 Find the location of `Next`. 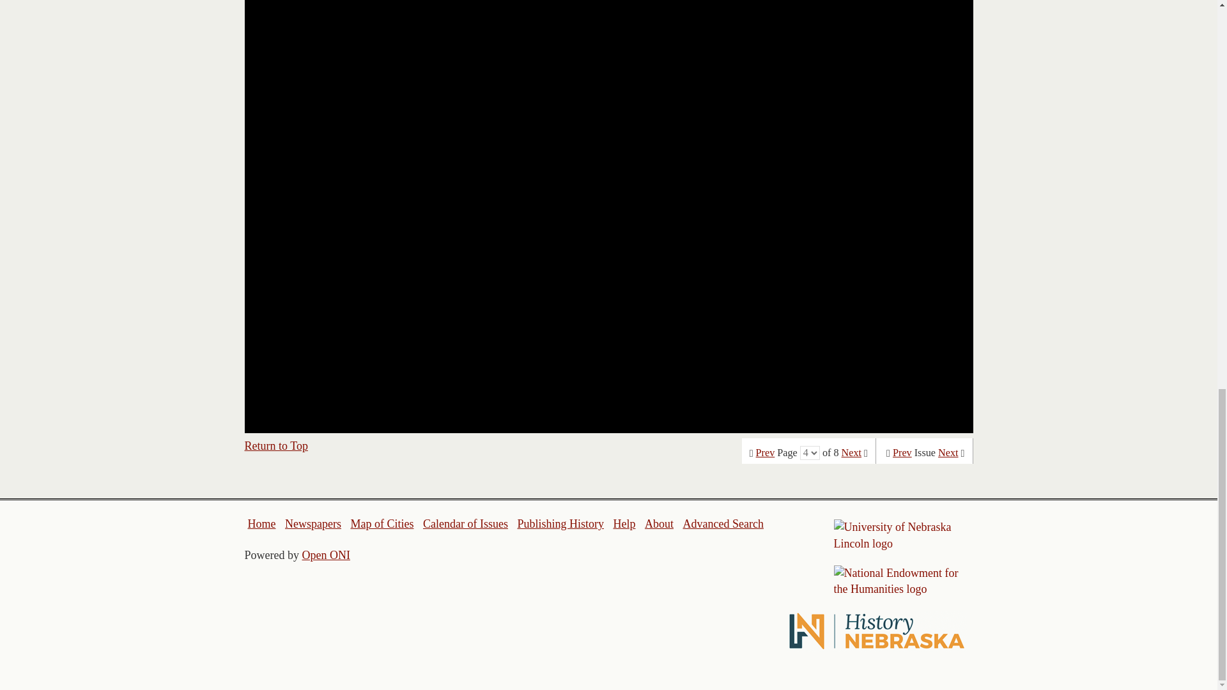

Next is located at coordinates (851, 452).